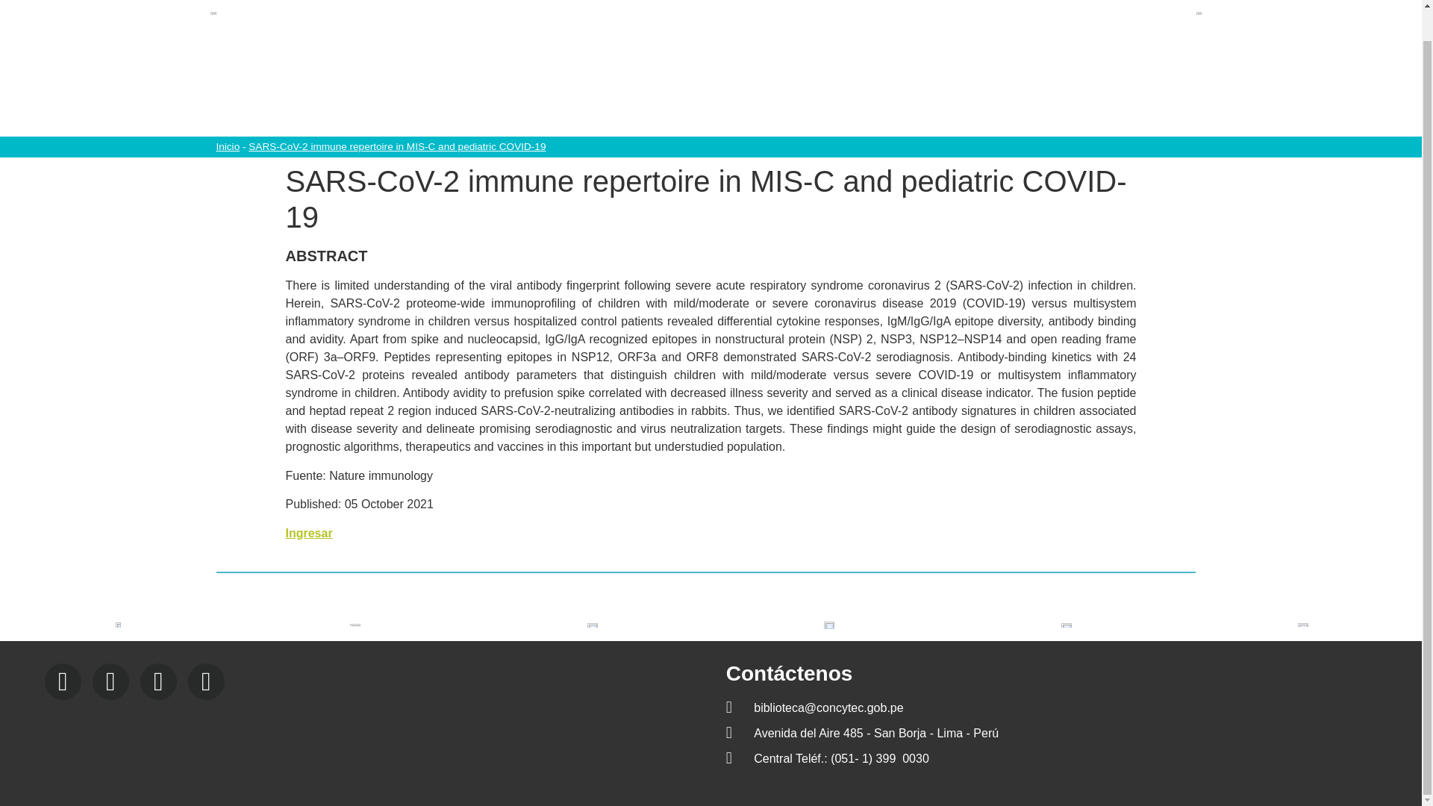 This screenshot has height=806, width=1433. Describe the element at coordinates (449, 97) in the screenshot. I see `Inicio` at that location.